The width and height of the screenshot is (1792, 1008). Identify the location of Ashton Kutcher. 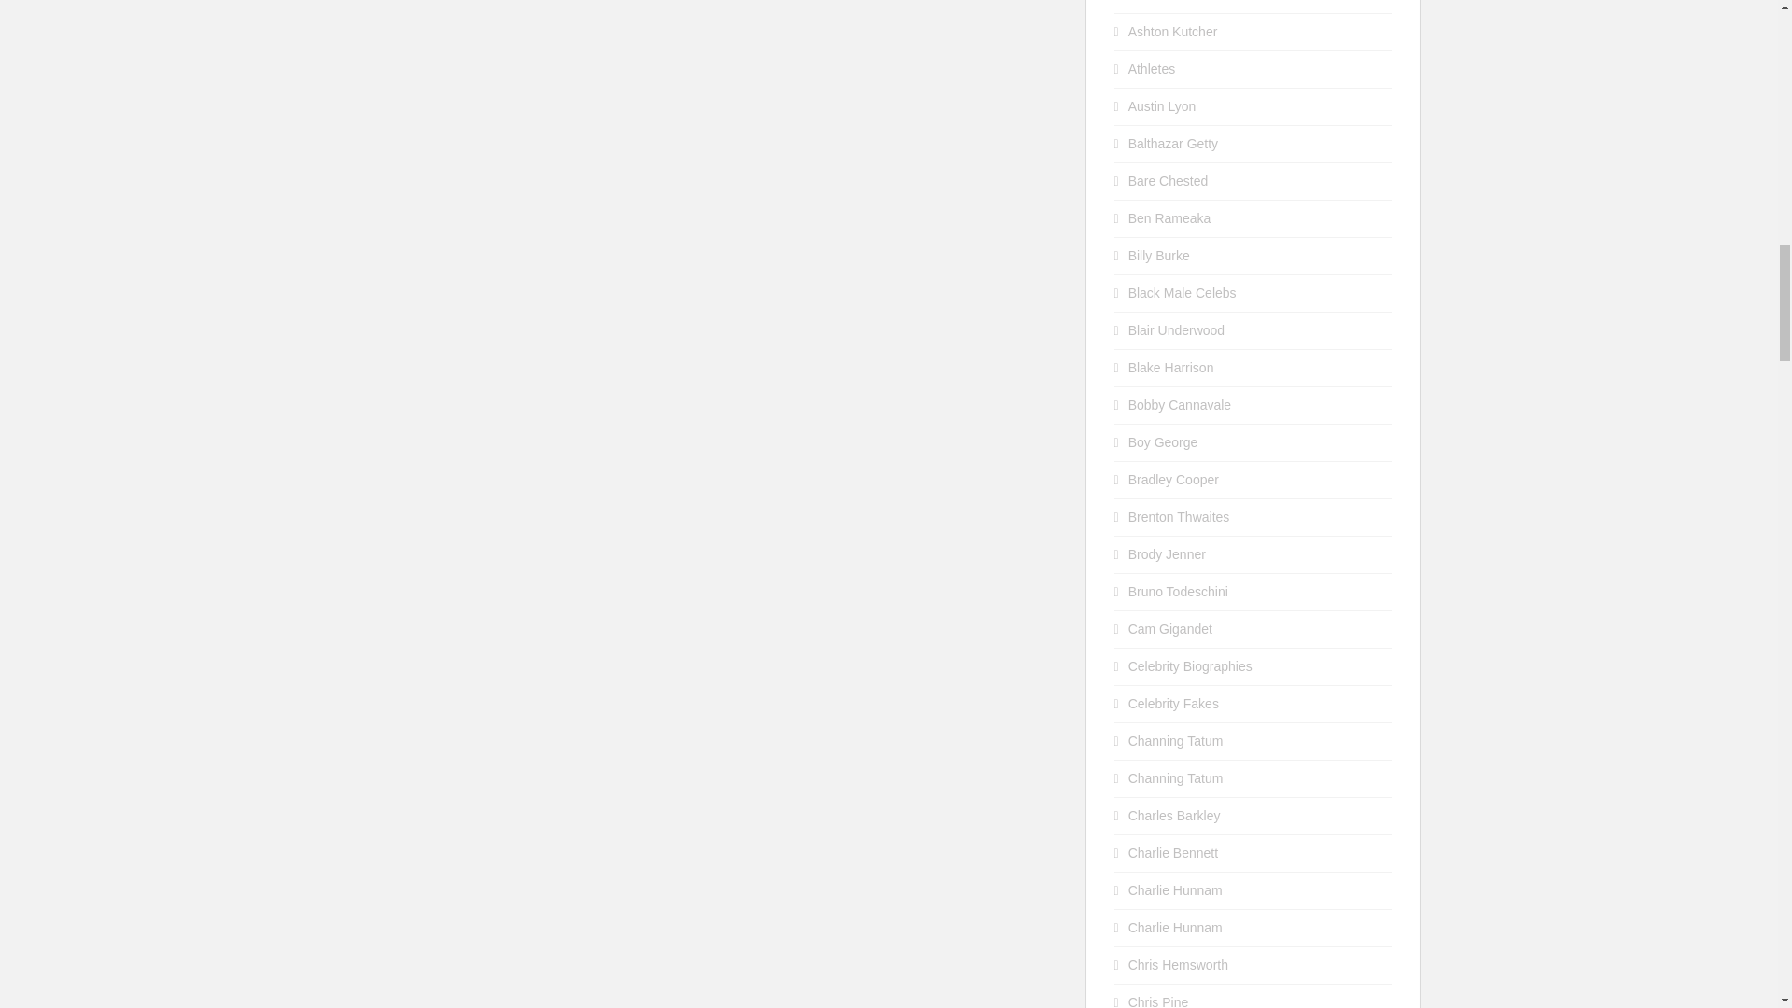
(1173, 32).